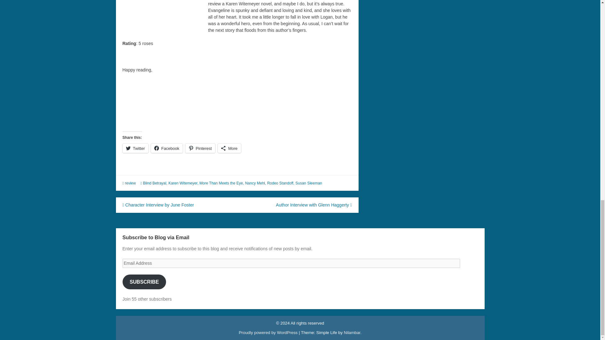 Image resolution: width=605 pixels, height=340 pixels. What do you see at coordinates (221, 183) in the screenshot?
I see `More Than Meets the Eye` at bounding box center [221, 183].